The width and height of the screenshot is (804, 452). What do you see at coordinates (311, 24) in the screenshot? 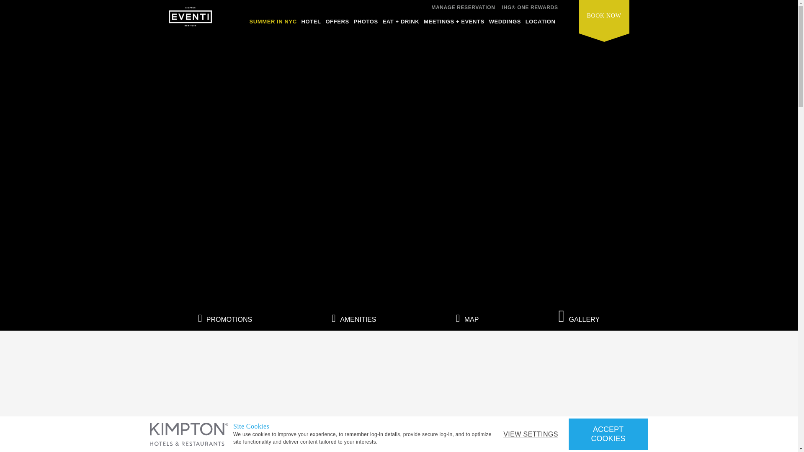
I see `HOTEL` at bounding box center [311, 24].